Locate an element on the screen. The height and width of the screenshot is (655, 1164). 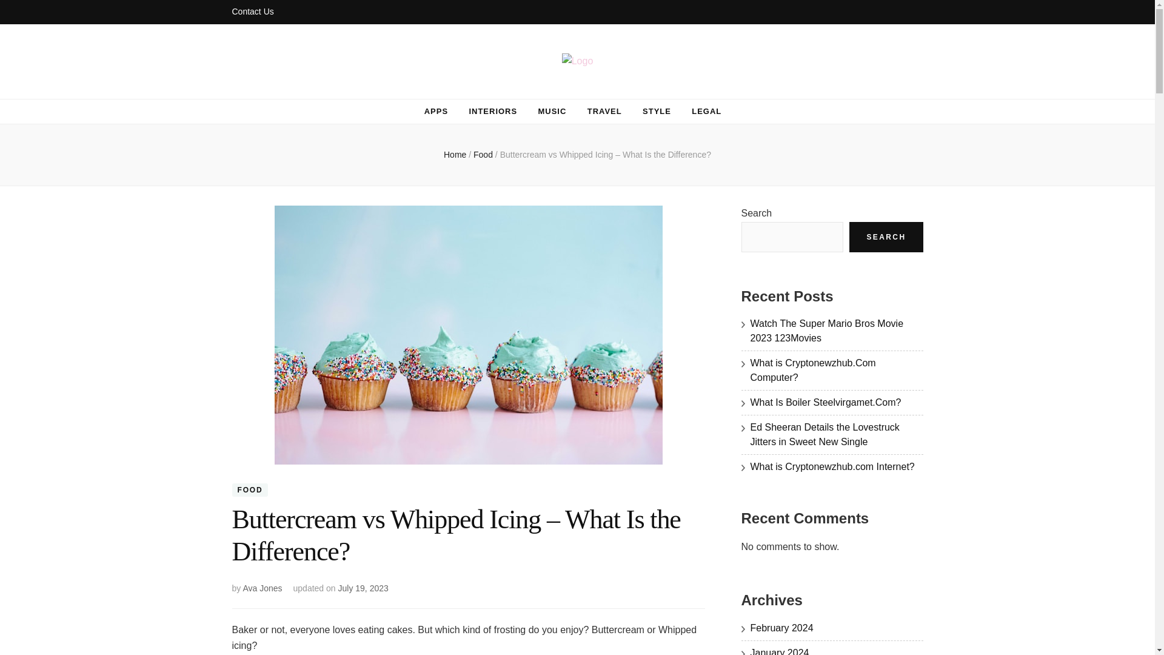
MUSIC is located at coordinates (552, 112).